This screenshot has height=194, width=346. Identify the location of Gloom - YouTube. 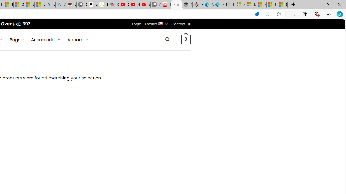
(135, 5).